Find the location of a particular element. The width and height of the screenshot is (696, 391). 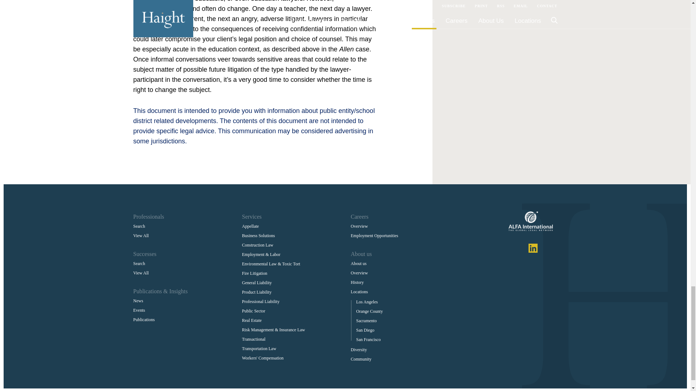

General Liability is located at coordinates (257, 283).